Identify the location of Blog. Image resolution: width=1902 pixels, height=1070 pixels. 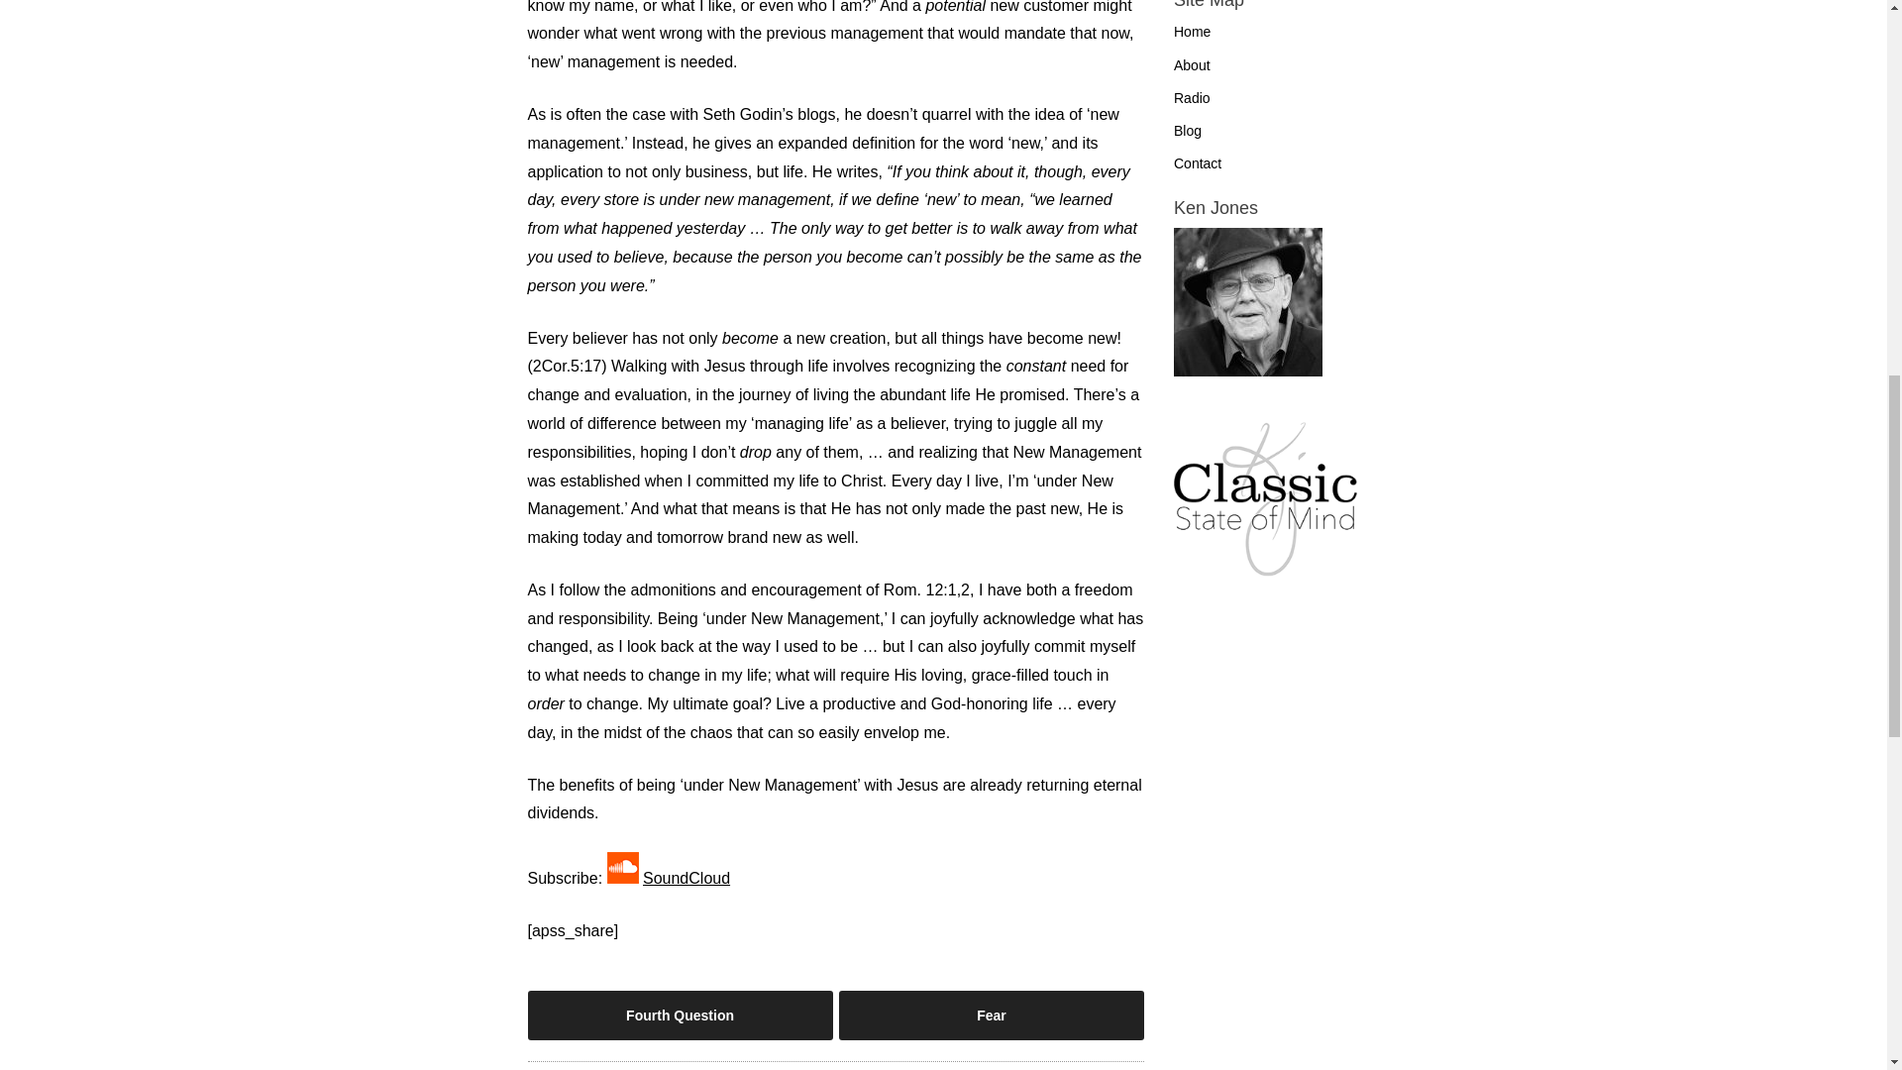
(1187, 131).